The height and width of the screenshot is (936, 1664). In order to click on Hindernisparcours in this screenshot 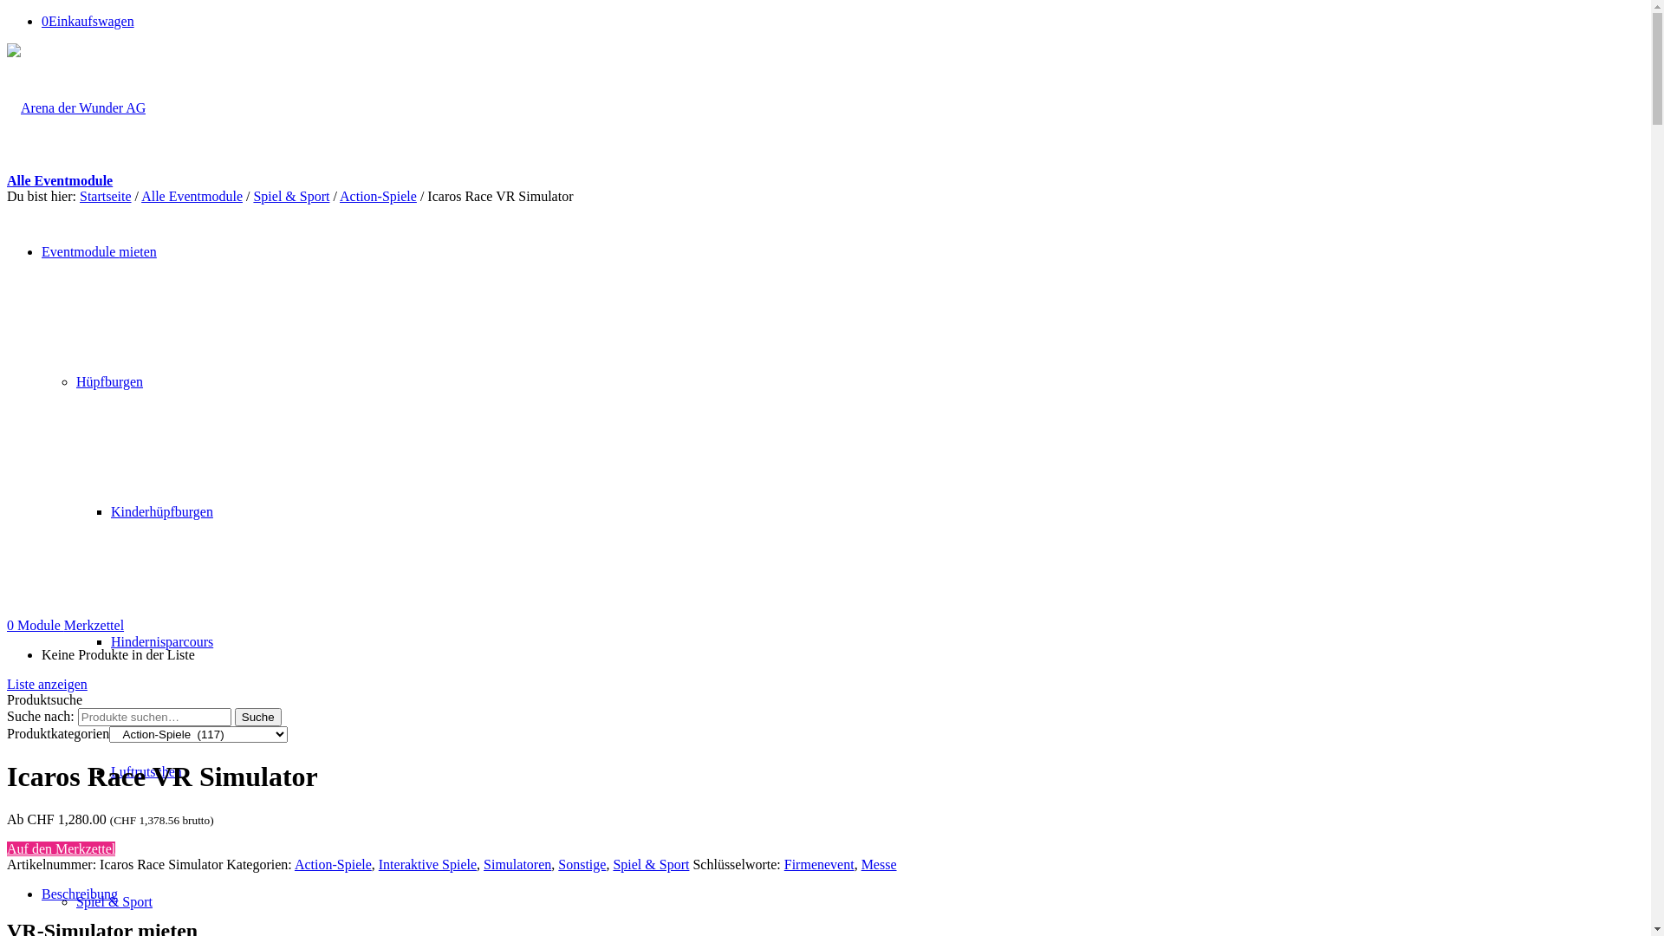, I will do `click(161, 641)`.